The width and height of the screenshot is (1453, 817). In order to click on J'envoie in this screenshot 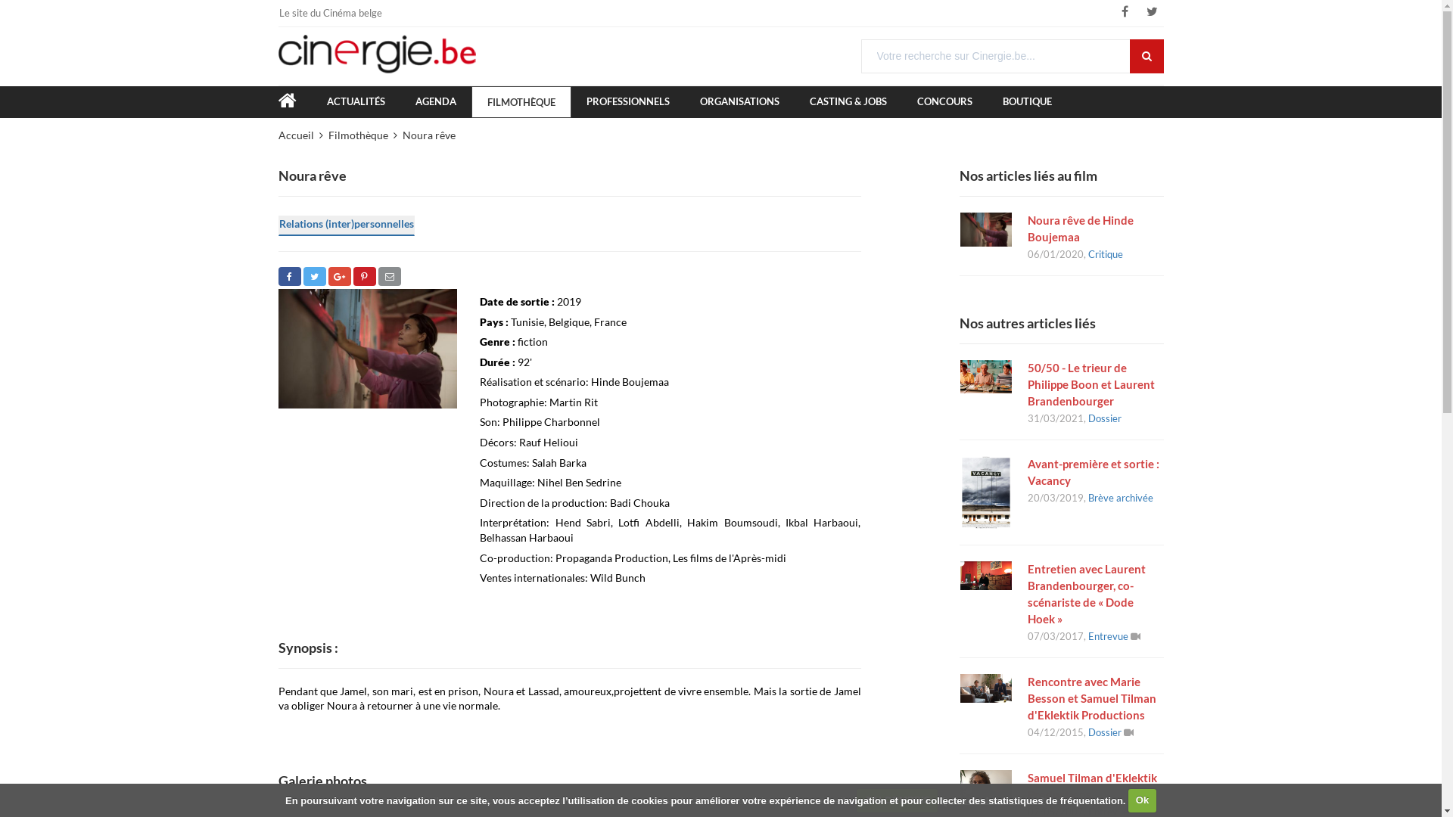, I will do `click(390, 277)`.